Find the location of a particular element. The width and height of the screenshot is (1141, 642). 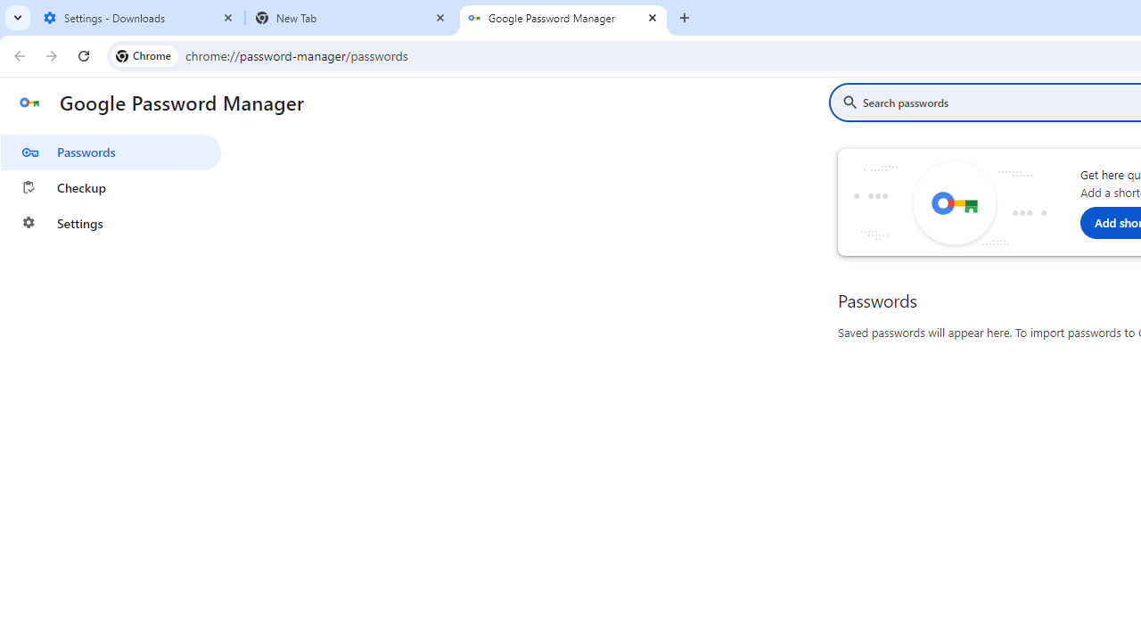

New Tab is located at coordinates (351, 18).